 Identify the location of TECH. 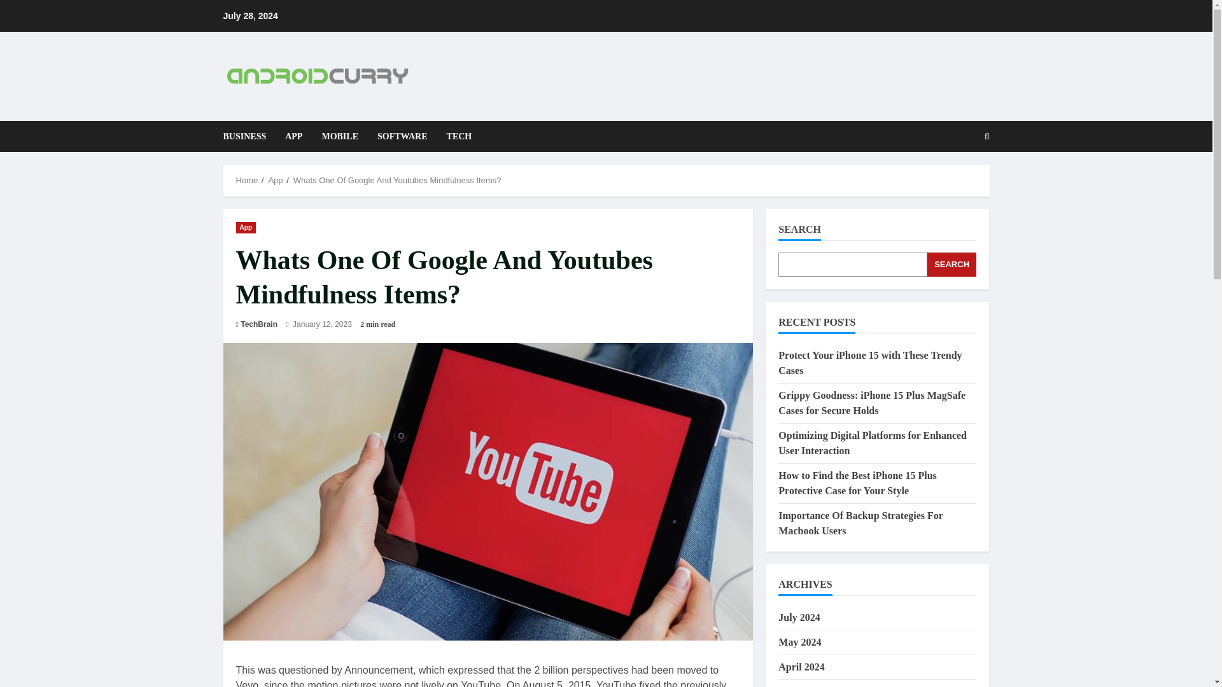
(454, 136).